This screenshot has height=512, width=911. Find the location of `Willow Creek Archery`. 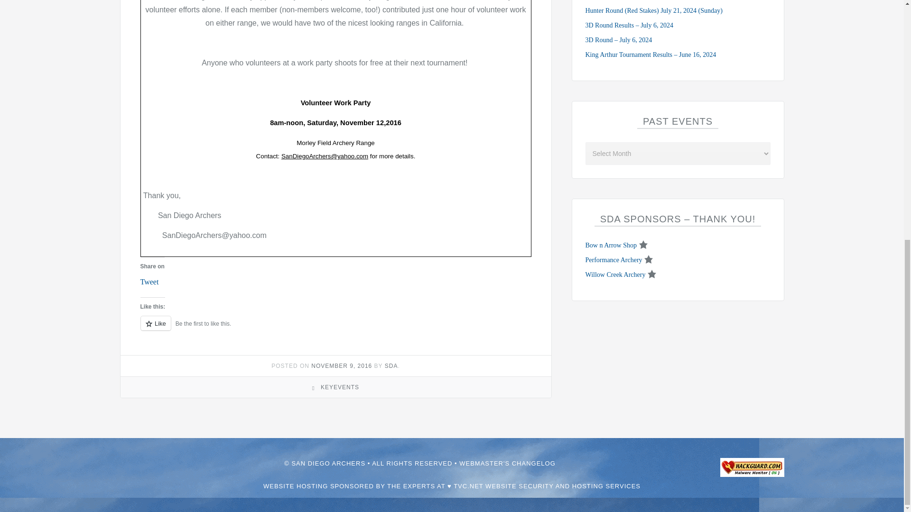

Willow Creek Archery is located at coordinates (616, 275).